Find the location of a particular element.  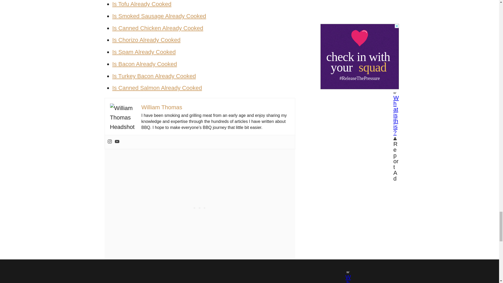

Is Canned Chicken Already Cooked is located at coordinates (158, 28).